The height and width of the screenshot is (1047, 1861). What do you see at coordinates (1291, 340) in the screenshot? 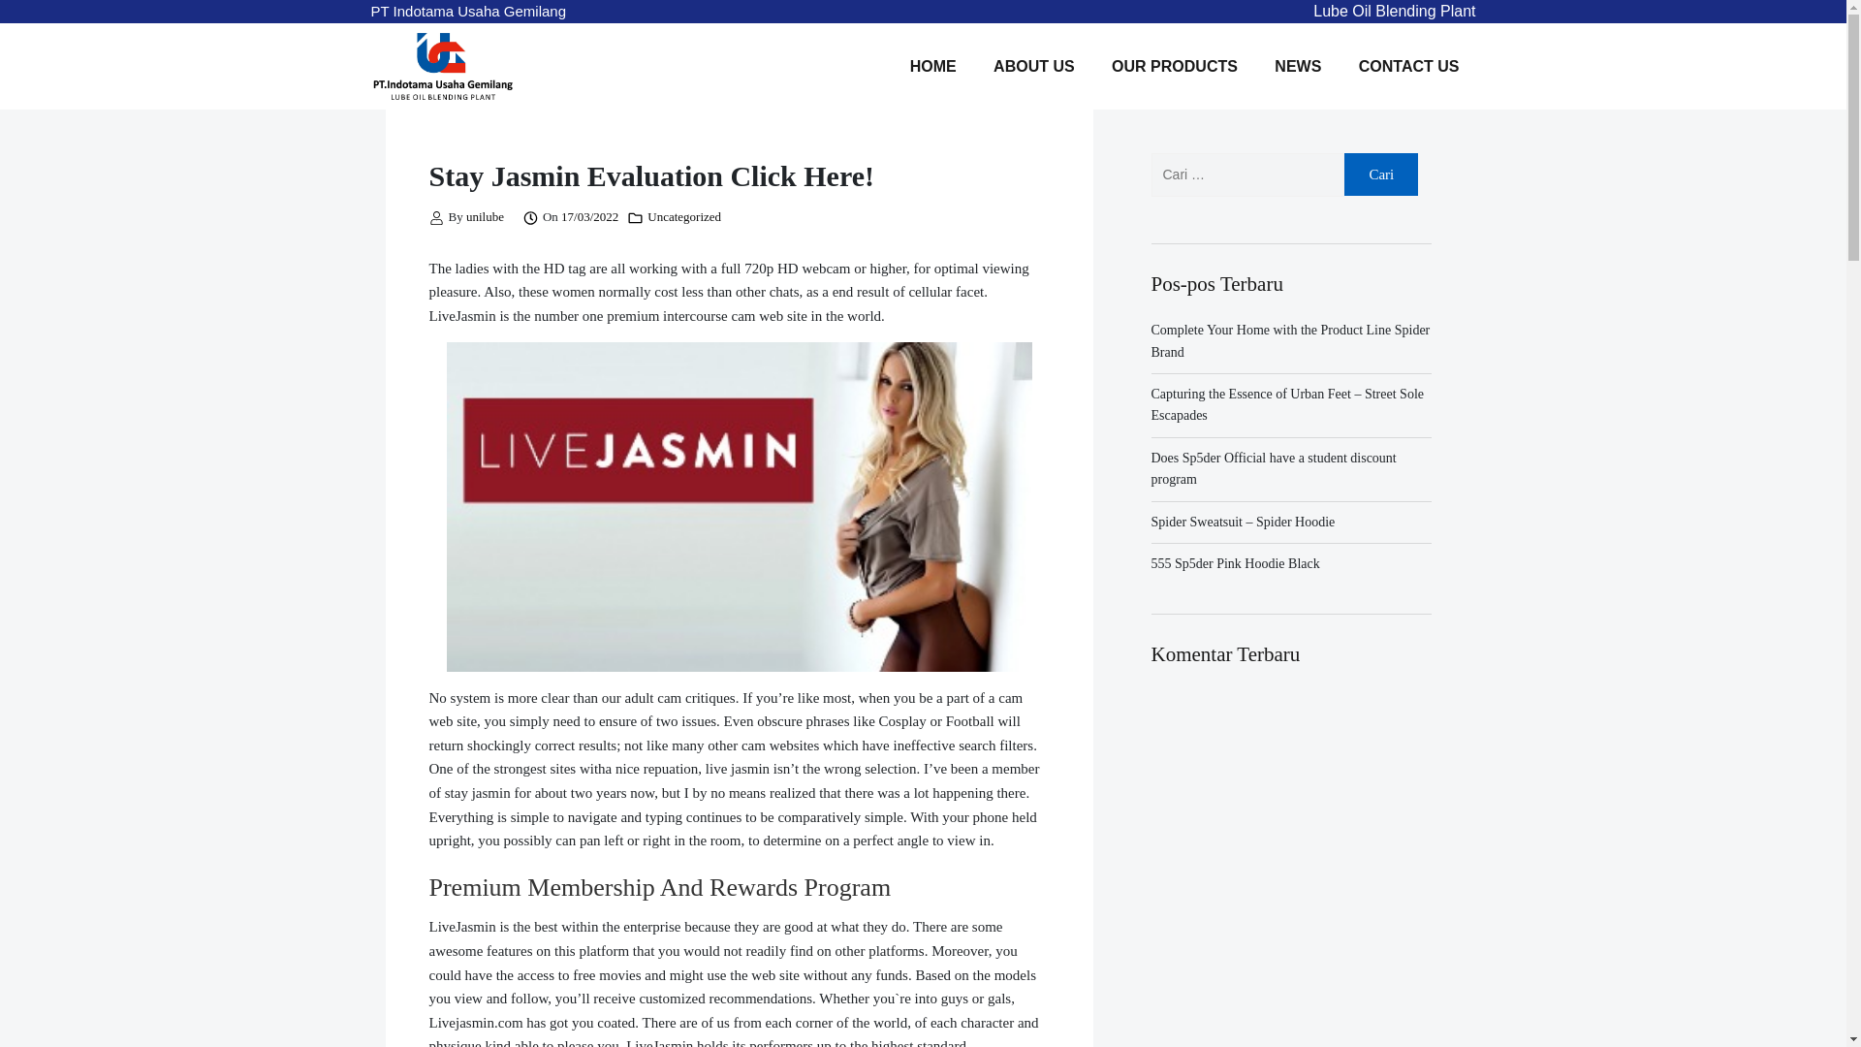
I see `Complete Your Home with the Product Line Spider Brand` at bounding box center [1291, 340].